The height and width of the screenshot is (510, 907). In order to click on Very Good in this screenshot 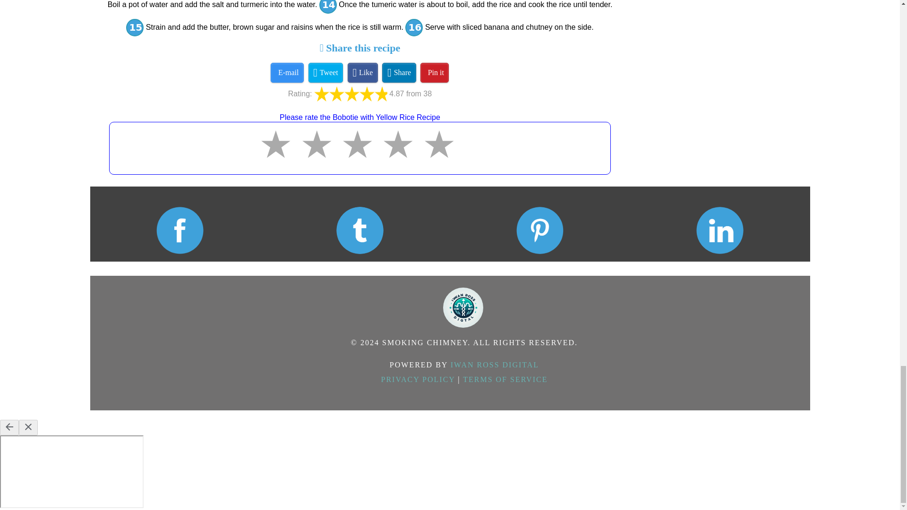, I will do `click(361, 155)`.